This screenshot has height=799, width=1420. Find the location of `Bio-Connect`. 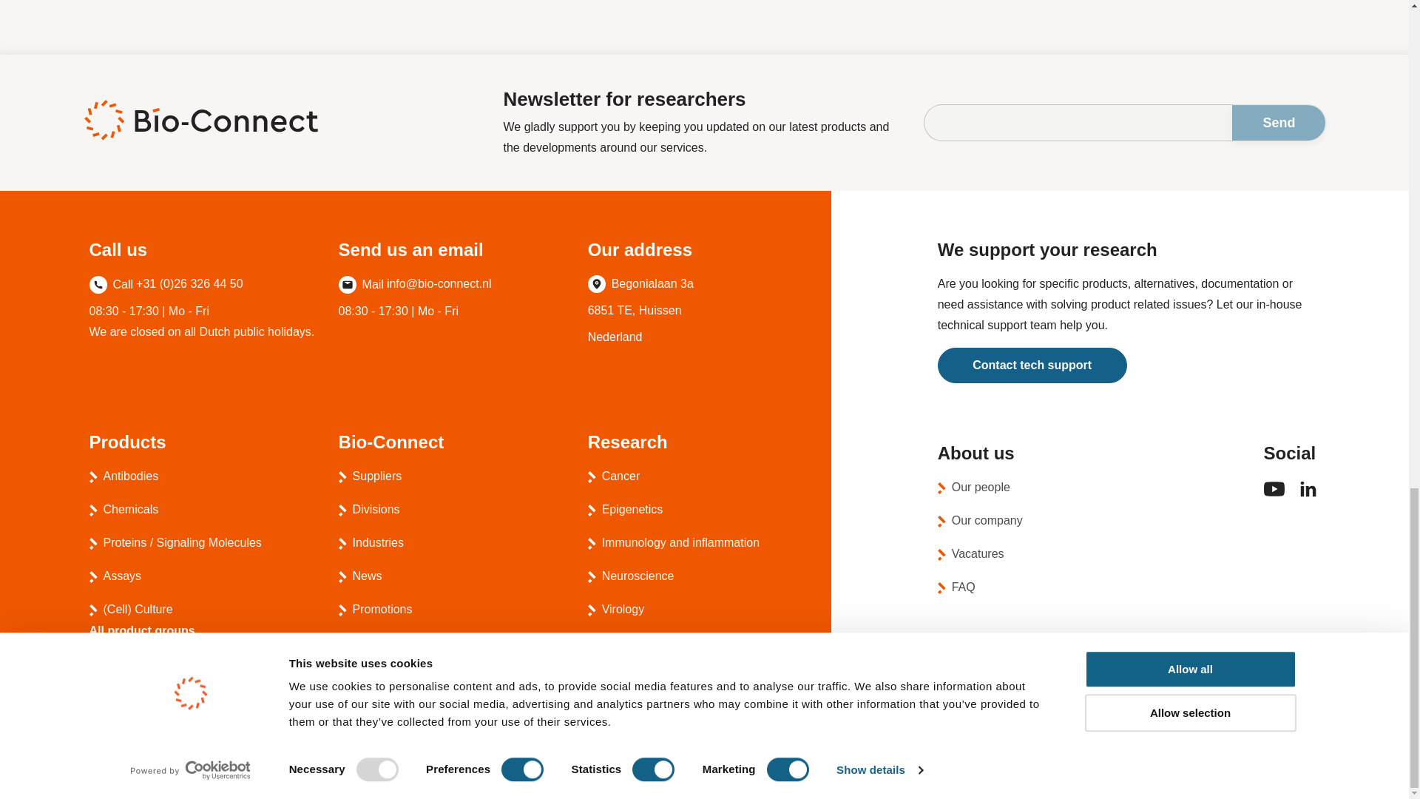

Bio-Connect is located at coordinates (200, 120).